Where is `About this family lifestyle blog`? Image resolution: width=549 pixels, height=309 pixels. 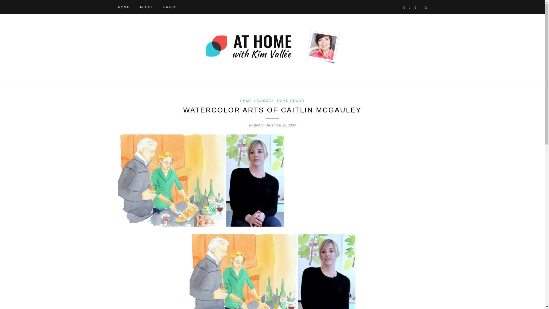 About this family lifestyle blog is located at coordinates (146, 7).